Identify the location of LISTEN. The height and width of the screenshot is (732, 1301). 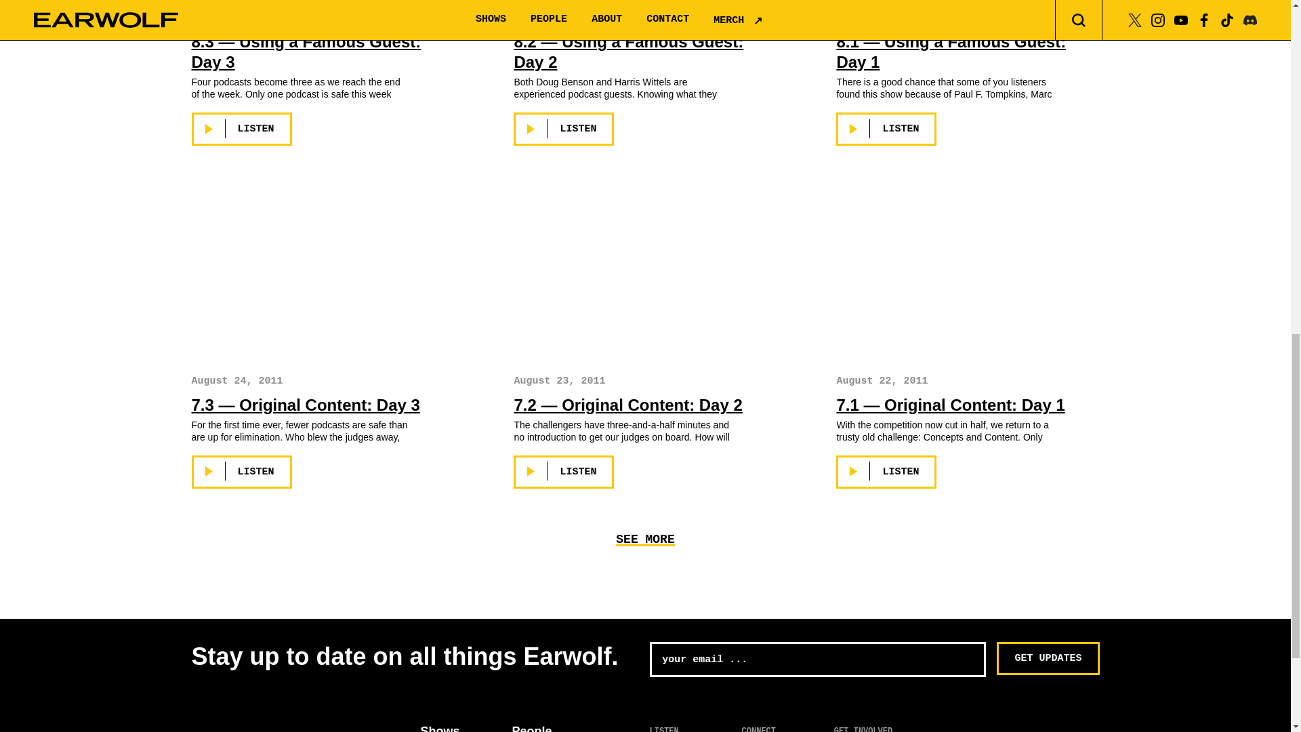
(886, 129).